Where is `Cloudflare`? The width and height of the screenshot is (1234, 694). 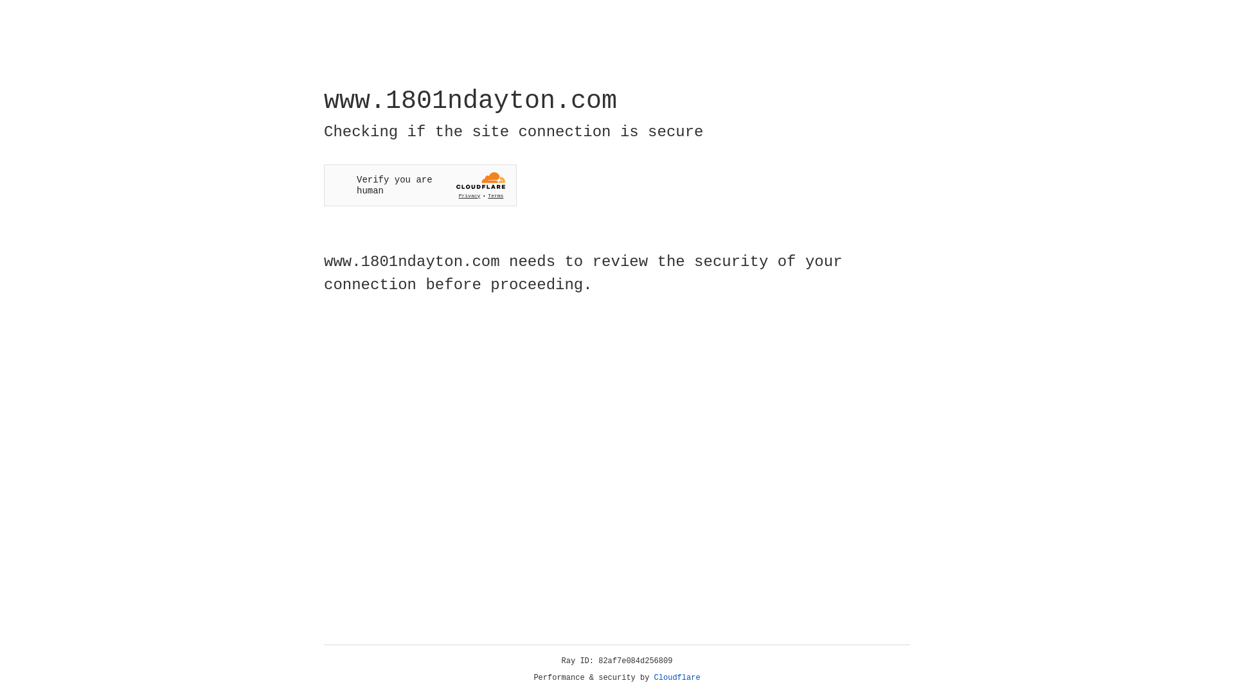
Cloudflare is located at coordinates (677, 678).